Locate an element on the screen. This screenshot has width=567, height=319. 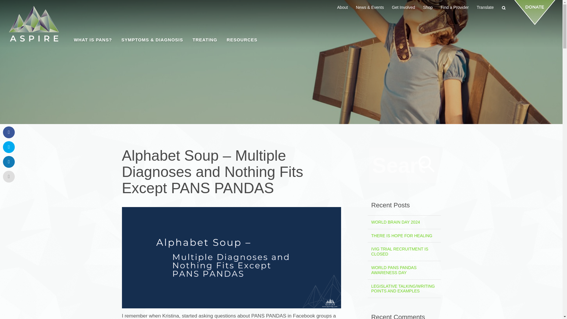
Find a Provider is located at coordinates (455, 7).